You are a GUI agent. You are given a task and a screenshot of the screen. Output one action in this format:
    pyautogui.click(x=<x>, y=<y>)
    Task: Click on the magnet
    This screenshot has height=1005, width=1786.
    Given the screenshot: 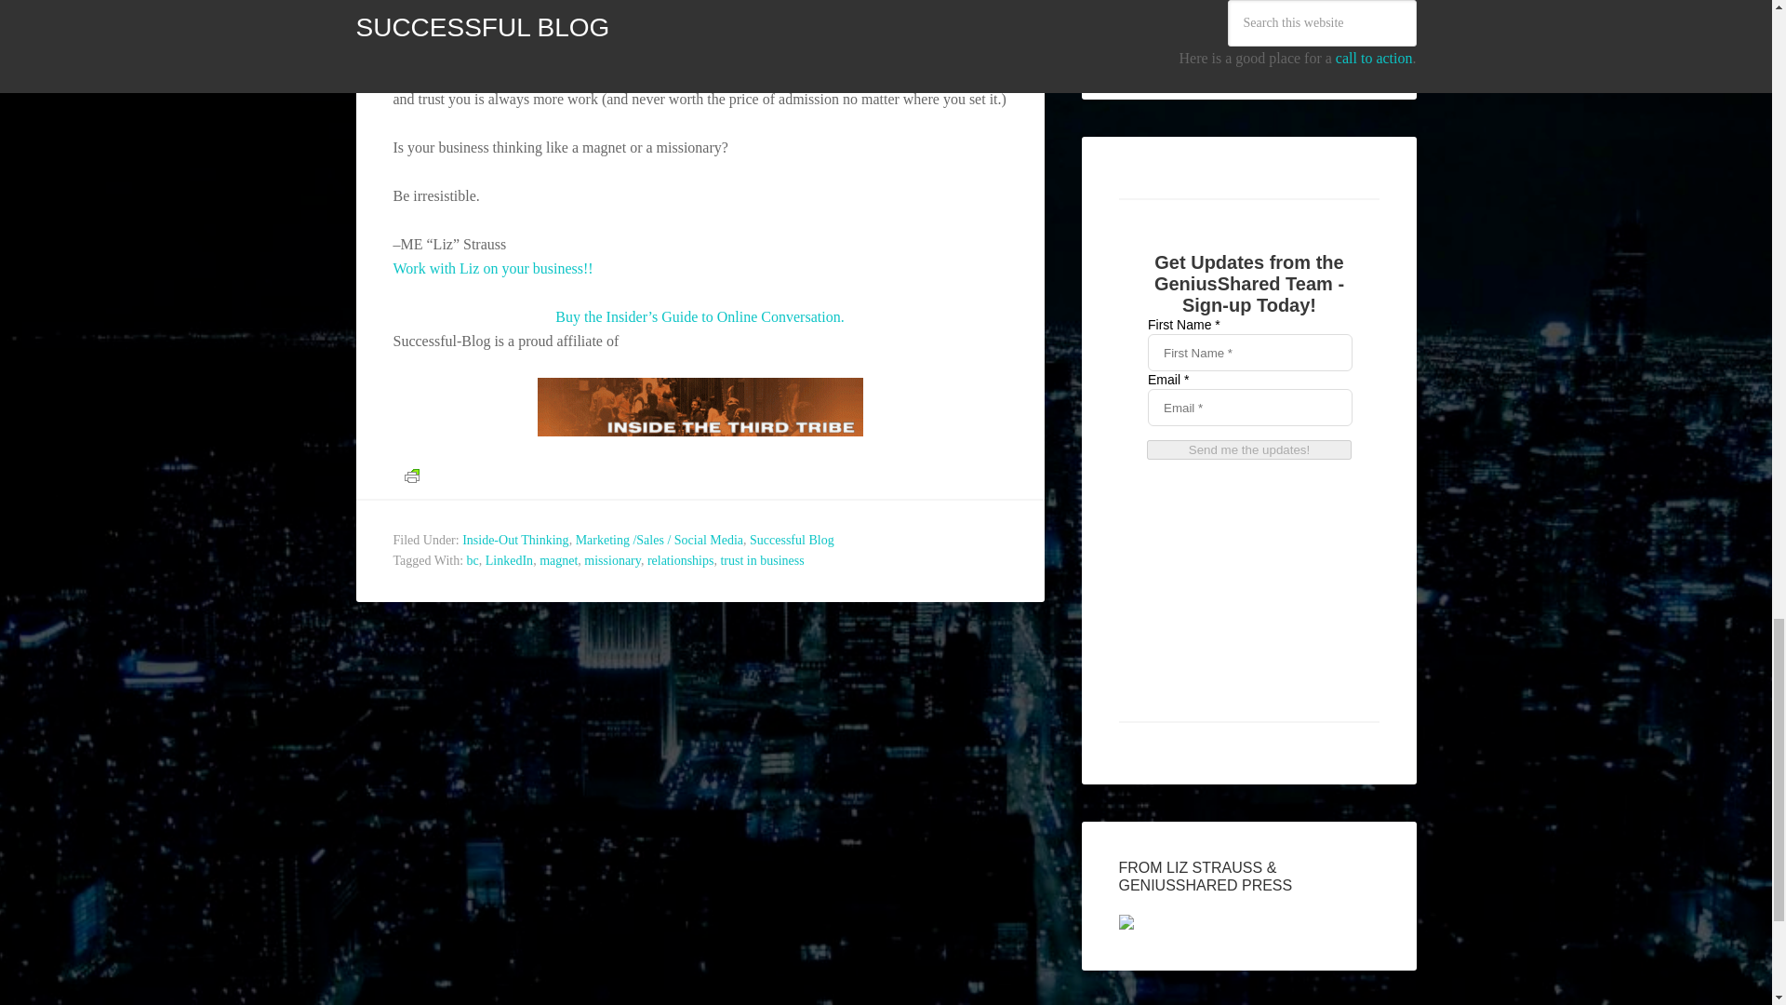 What is the action you would take?
    pyautogui.click(x=558, y=560)
    